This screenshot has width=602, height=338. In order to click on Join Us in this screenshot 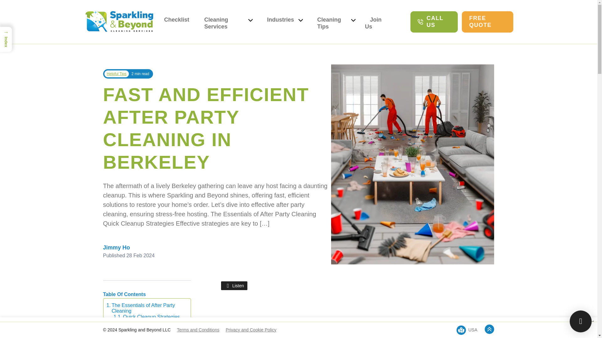, I will do `click(373, 23)`.